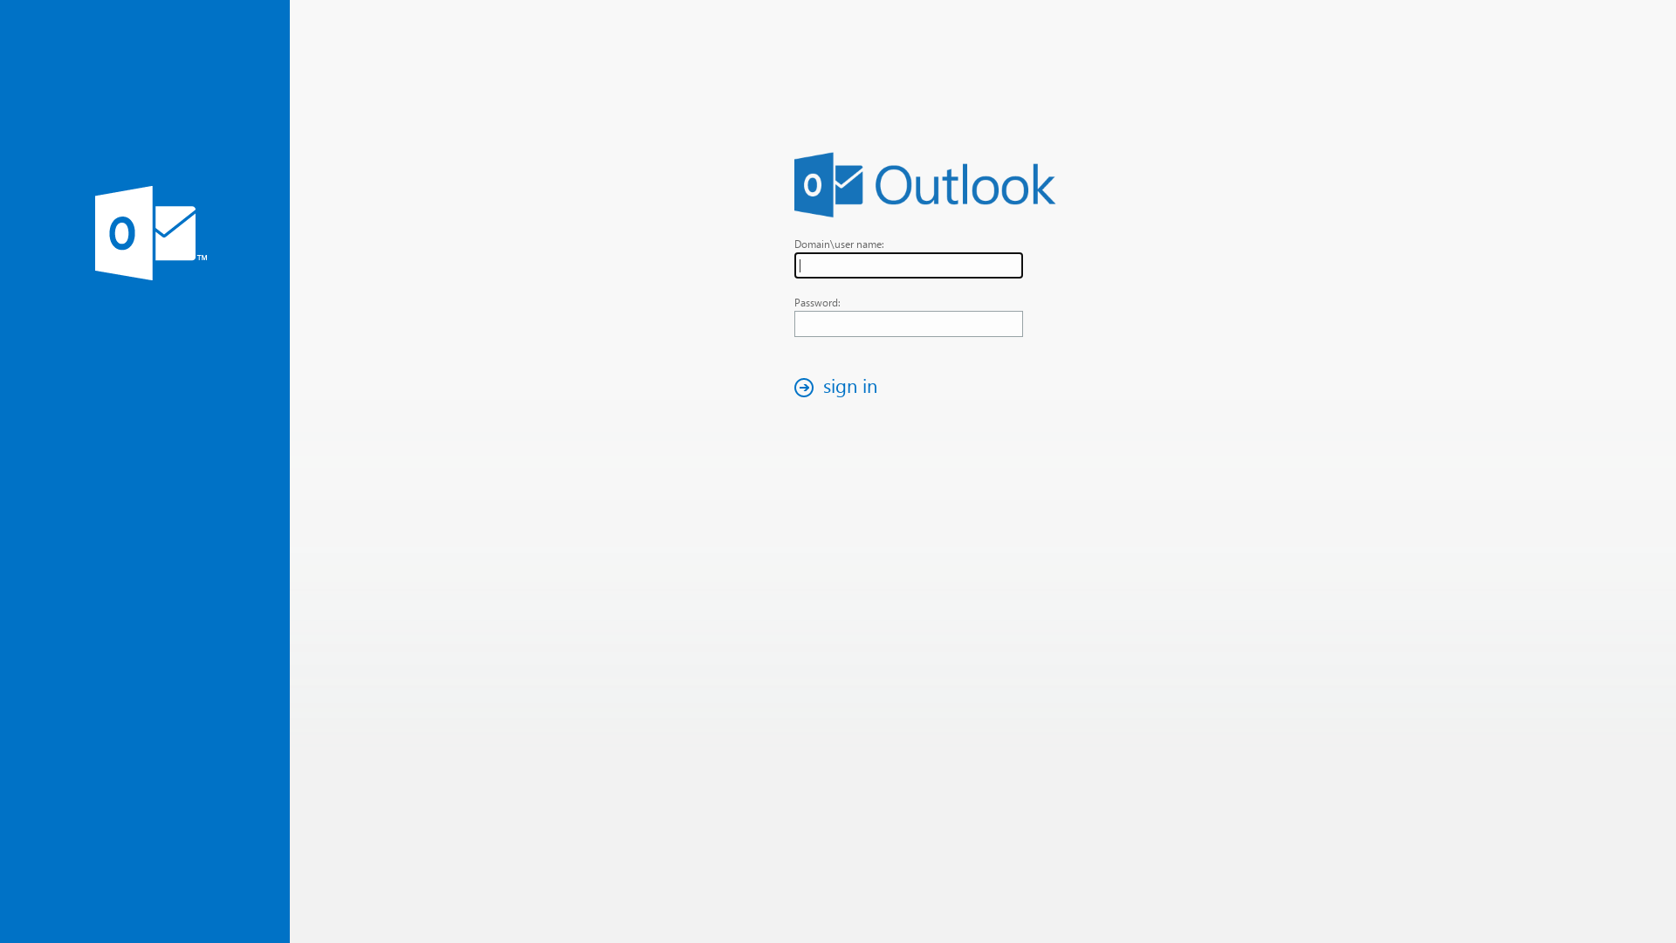 The height and width of the screenshot is (943, 1676). Describe the element at coordinates (841, 388) in the screenshot. I see `sign in` at that location.